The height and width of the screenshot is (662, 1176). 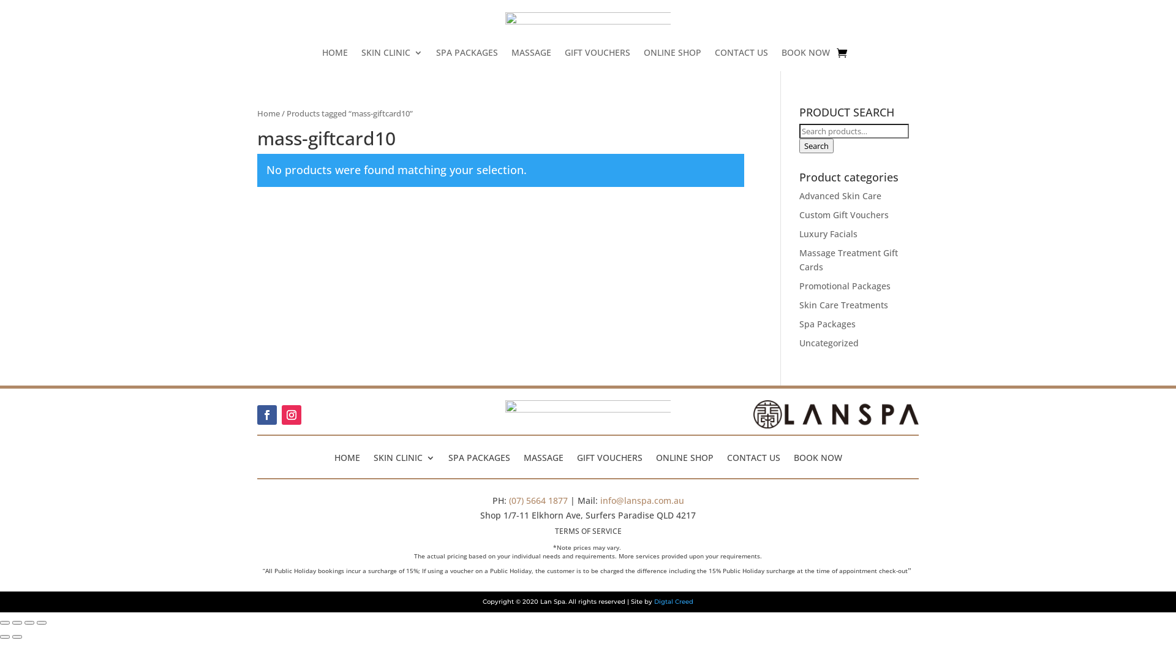 I want to click on Promotional Packages, so click(x=845, y=286).